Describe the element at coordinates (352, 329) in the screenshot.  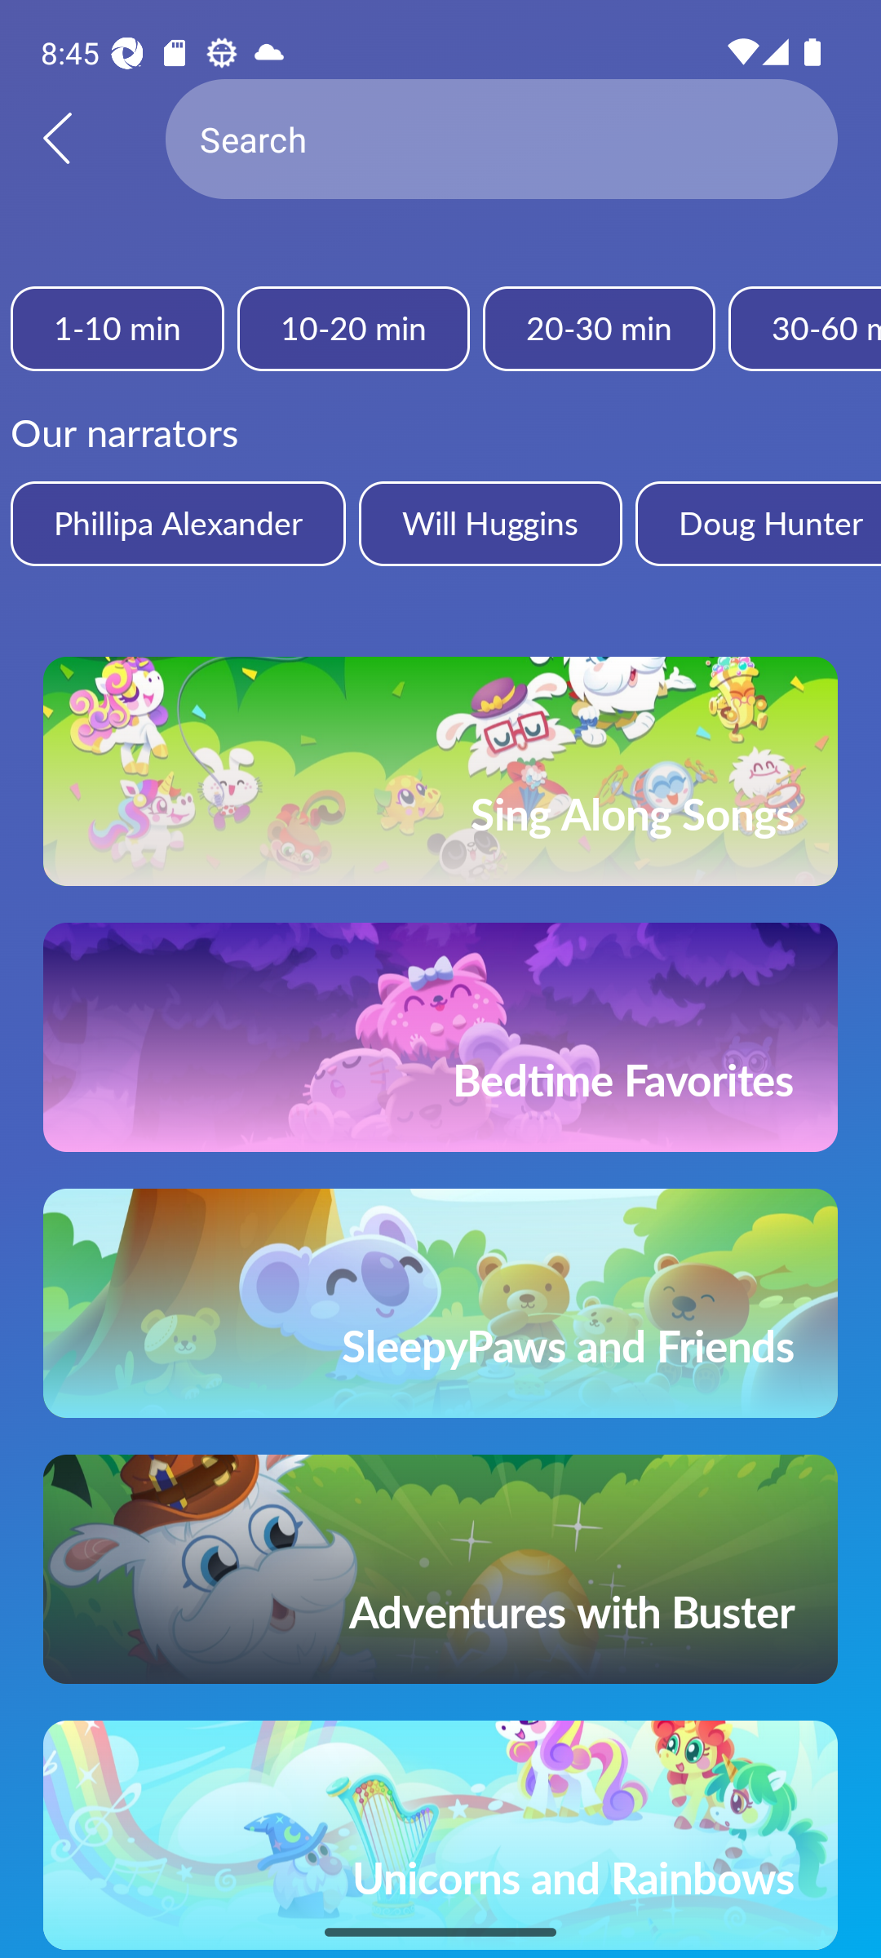
I see `10-20 min` at that location.